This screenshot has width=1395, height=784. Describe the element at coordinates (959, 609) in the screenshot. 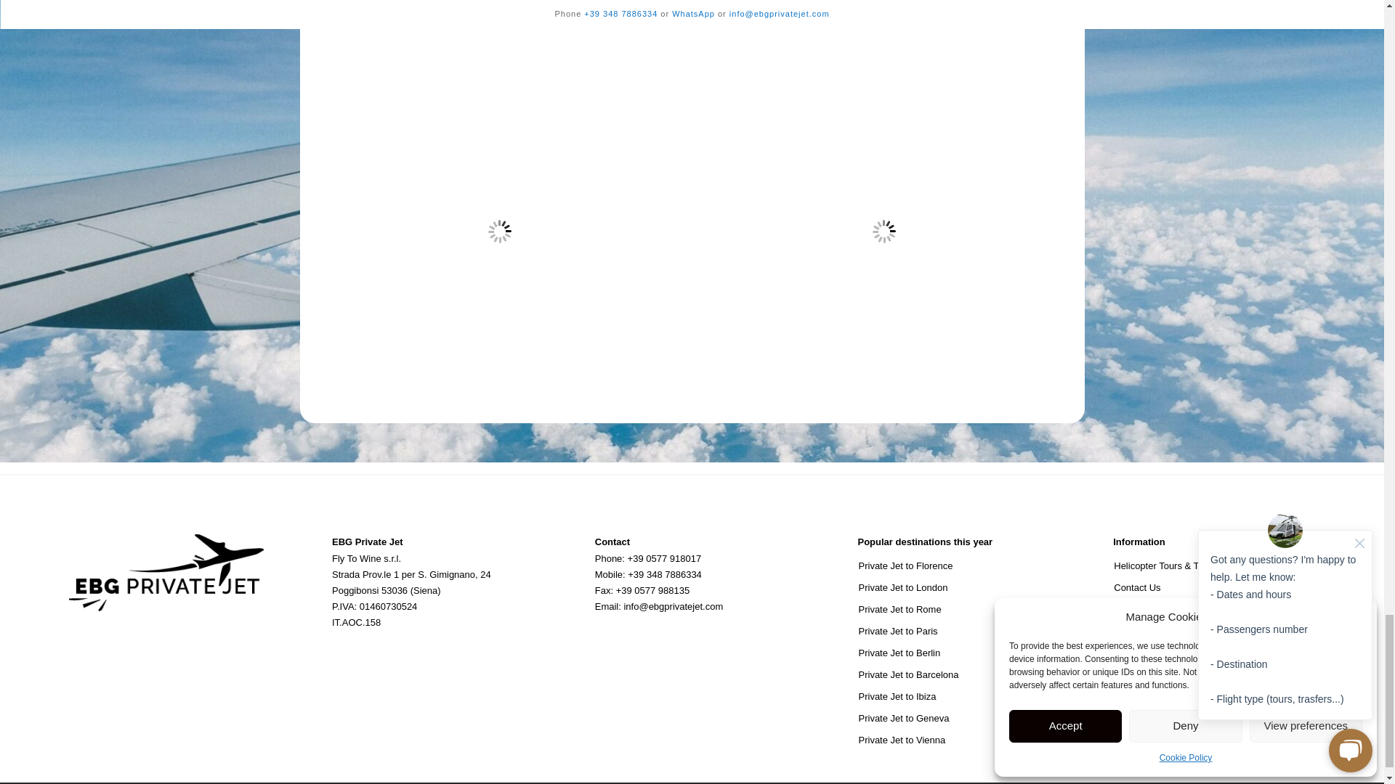

I see `Private Jet to Rome` at that location.